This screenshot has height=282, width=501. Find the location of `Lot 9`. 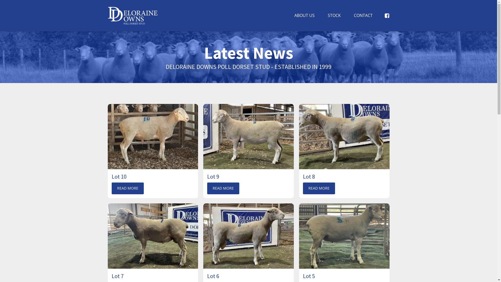

Lot 9 is located at coordinates (248, 137).